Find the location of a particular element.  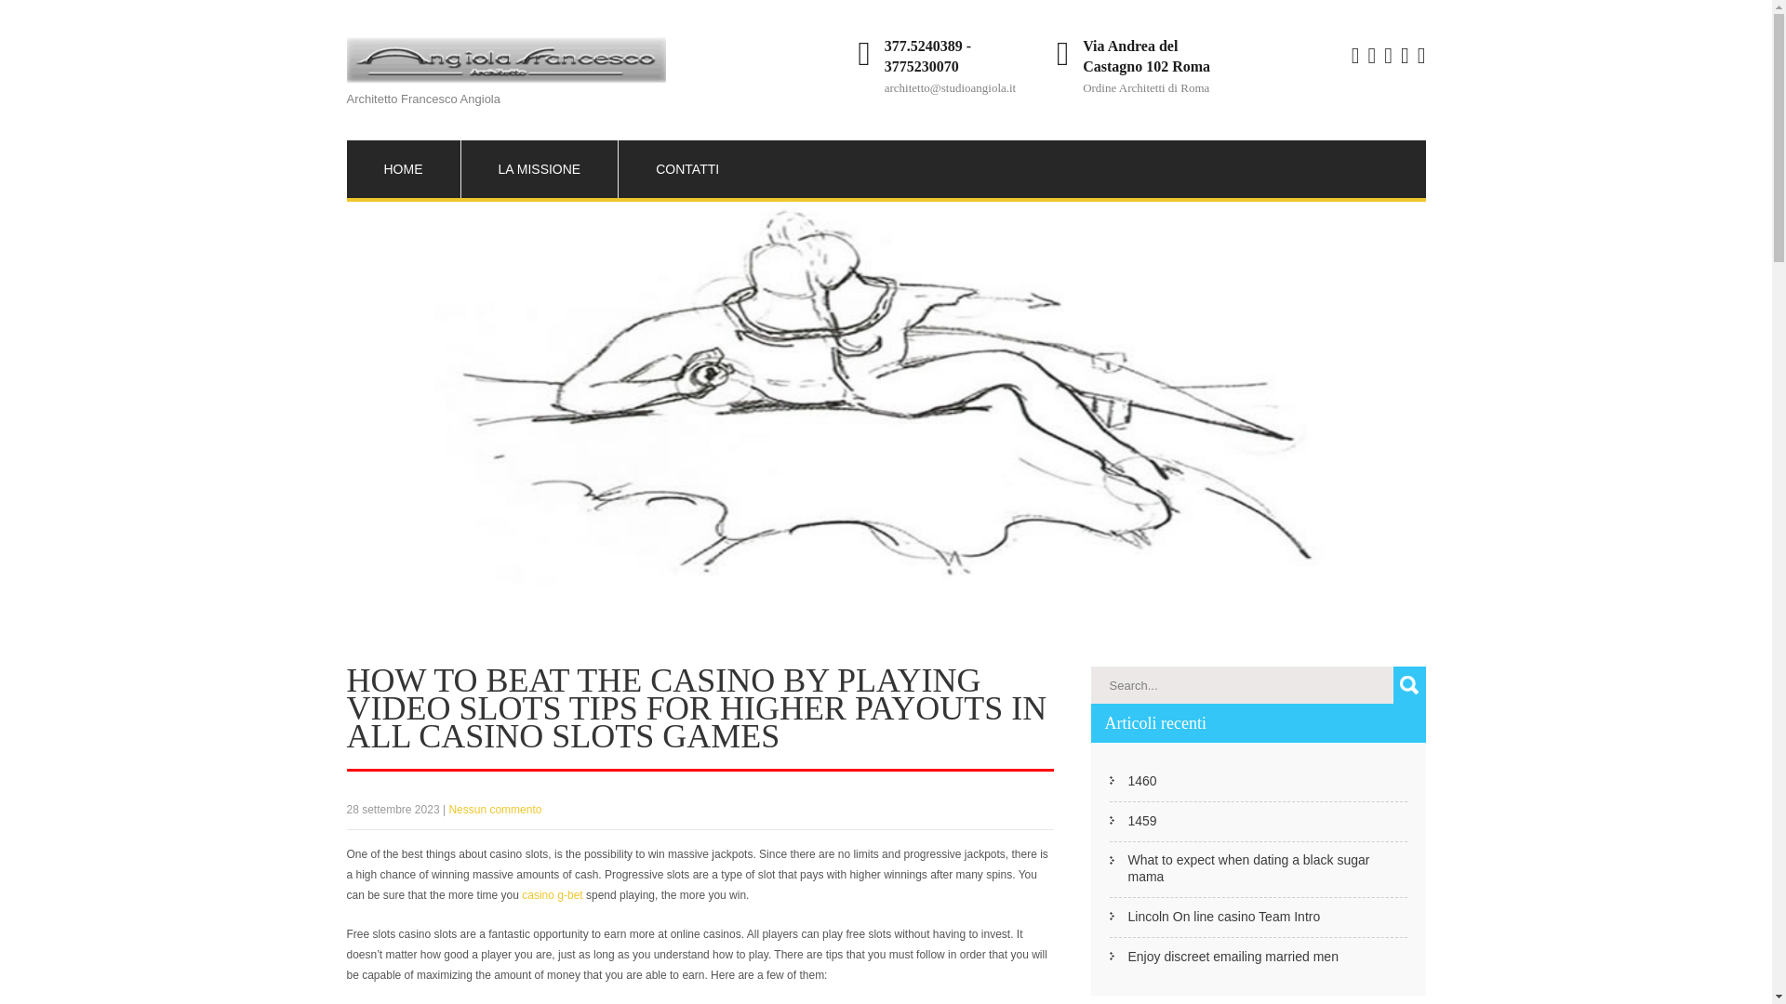

377.5240389 - 3775230070 is located at coordinates (927, 56).